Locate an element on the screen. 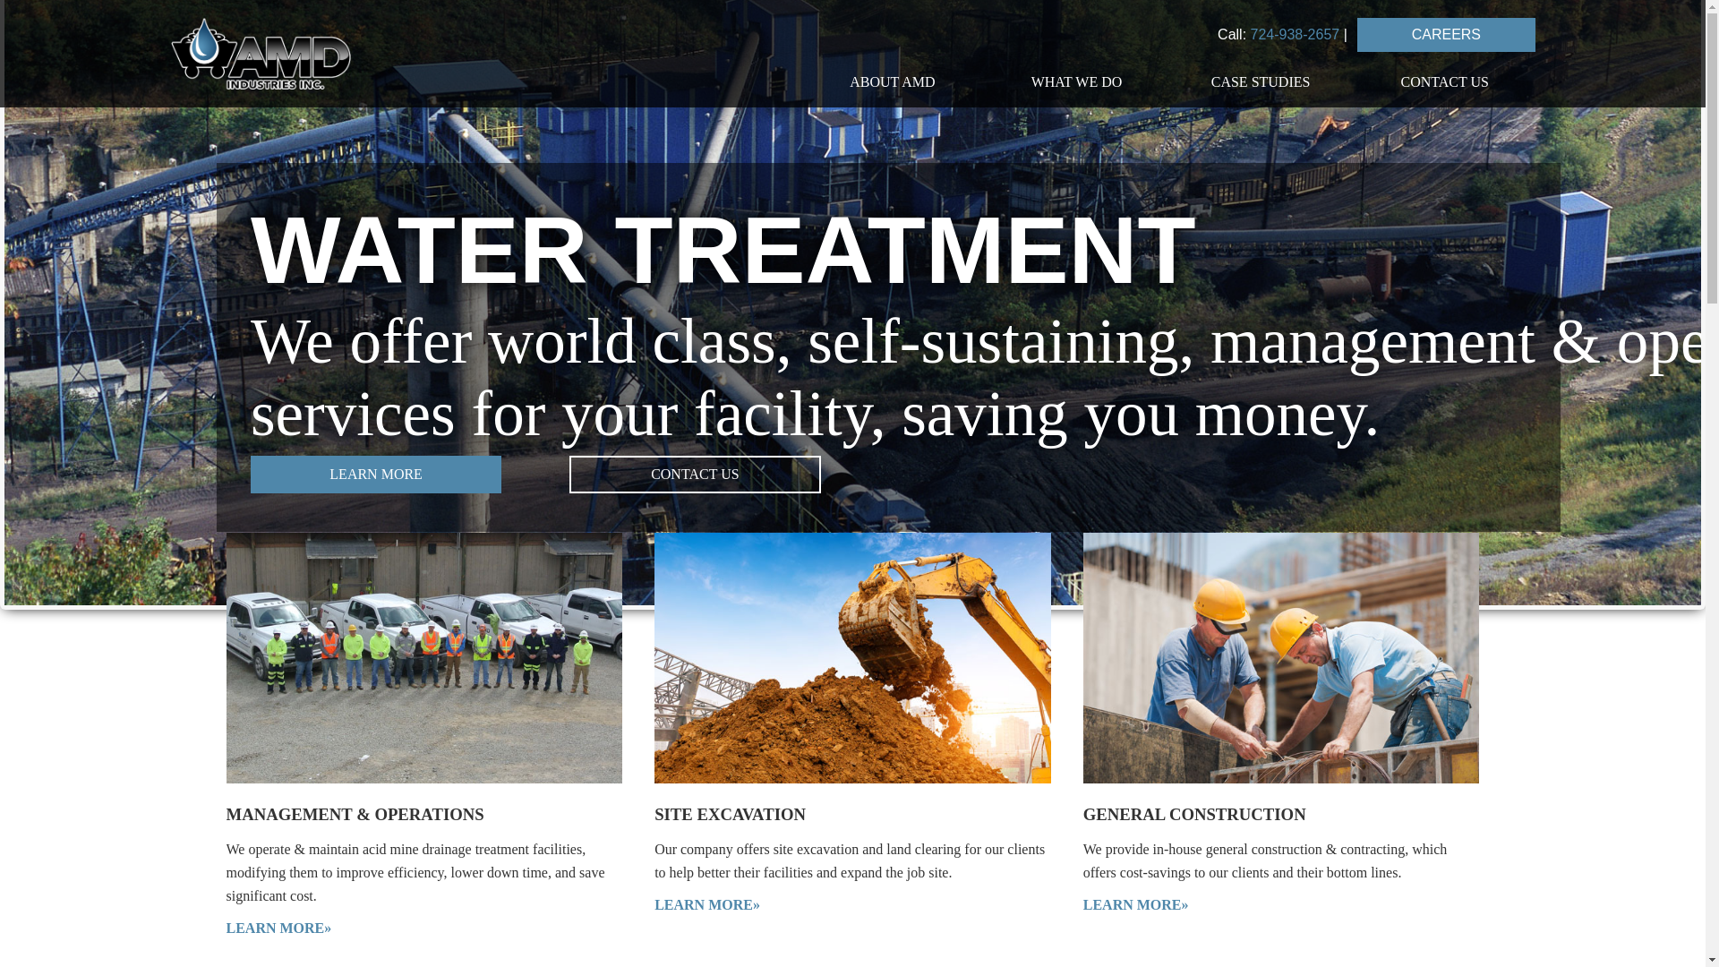 The height and width of the screenshot is (967, 1719). CONTACT US is located at coordinates (694, 474).